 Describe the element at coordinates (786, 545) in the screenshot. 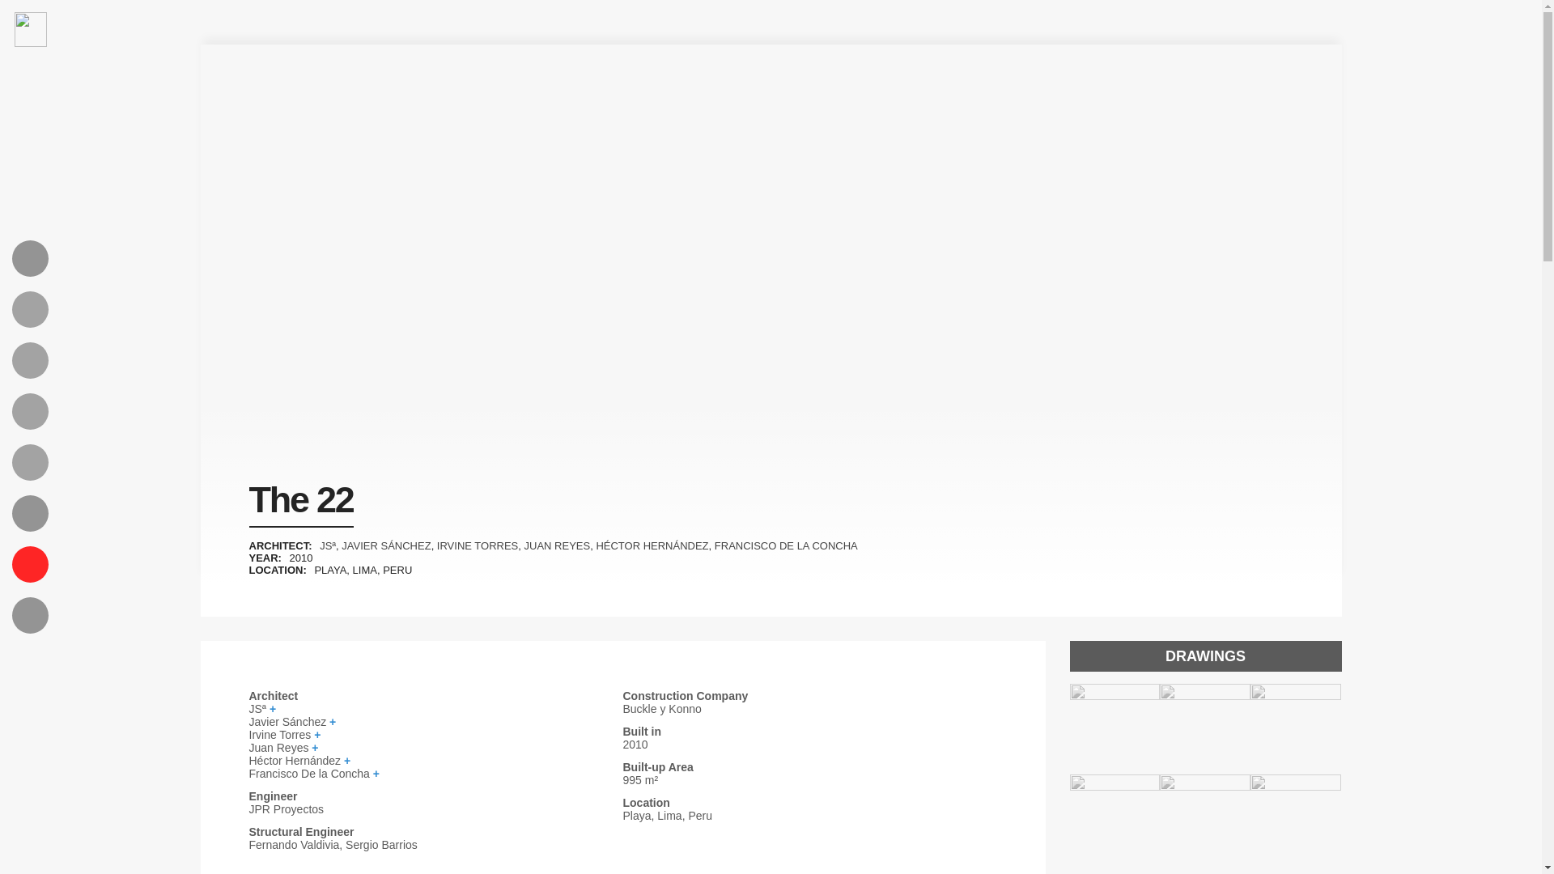

I see `FRANCISCO DE LA CONCHA` at that location.